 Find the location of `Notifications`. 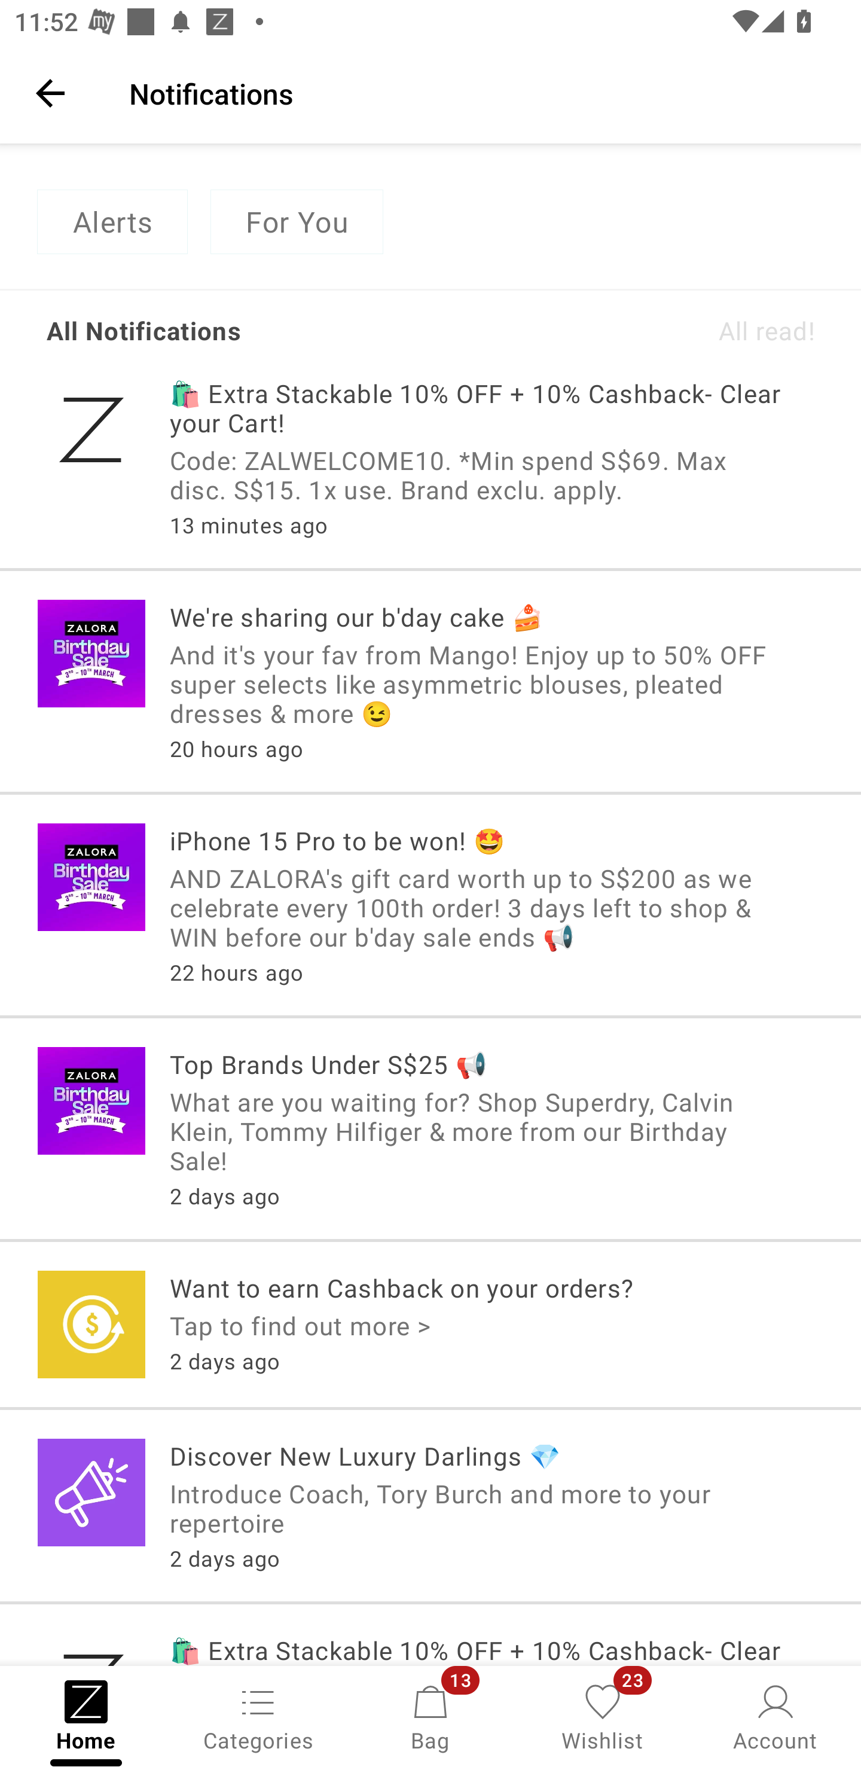

Notifications is located at coordinates (481, 93).